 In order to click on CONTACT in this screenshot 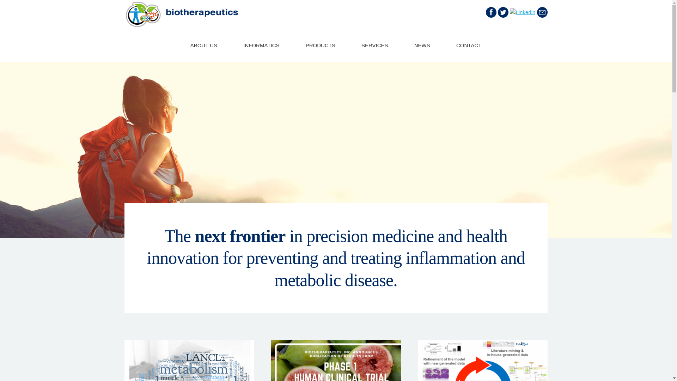, I will do `click(469, 45)`.